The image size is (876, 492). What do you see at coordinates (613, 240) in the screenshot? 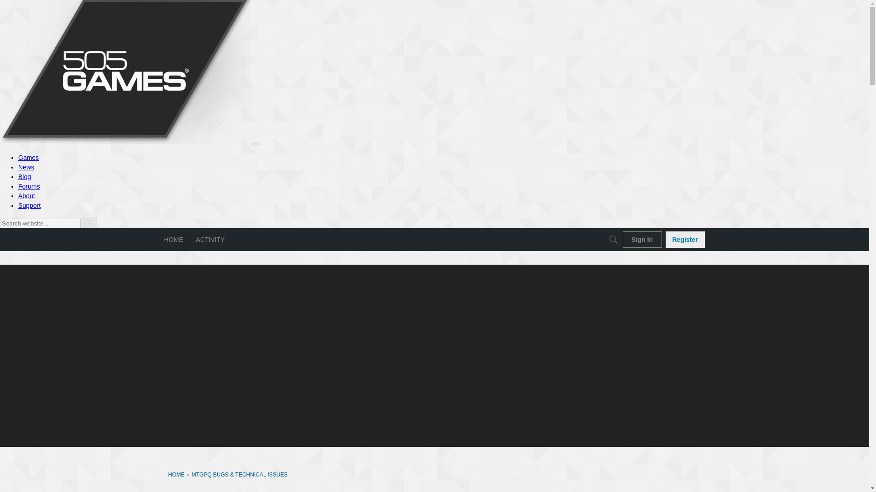
I see `Search` at bounding box center [613, 240].